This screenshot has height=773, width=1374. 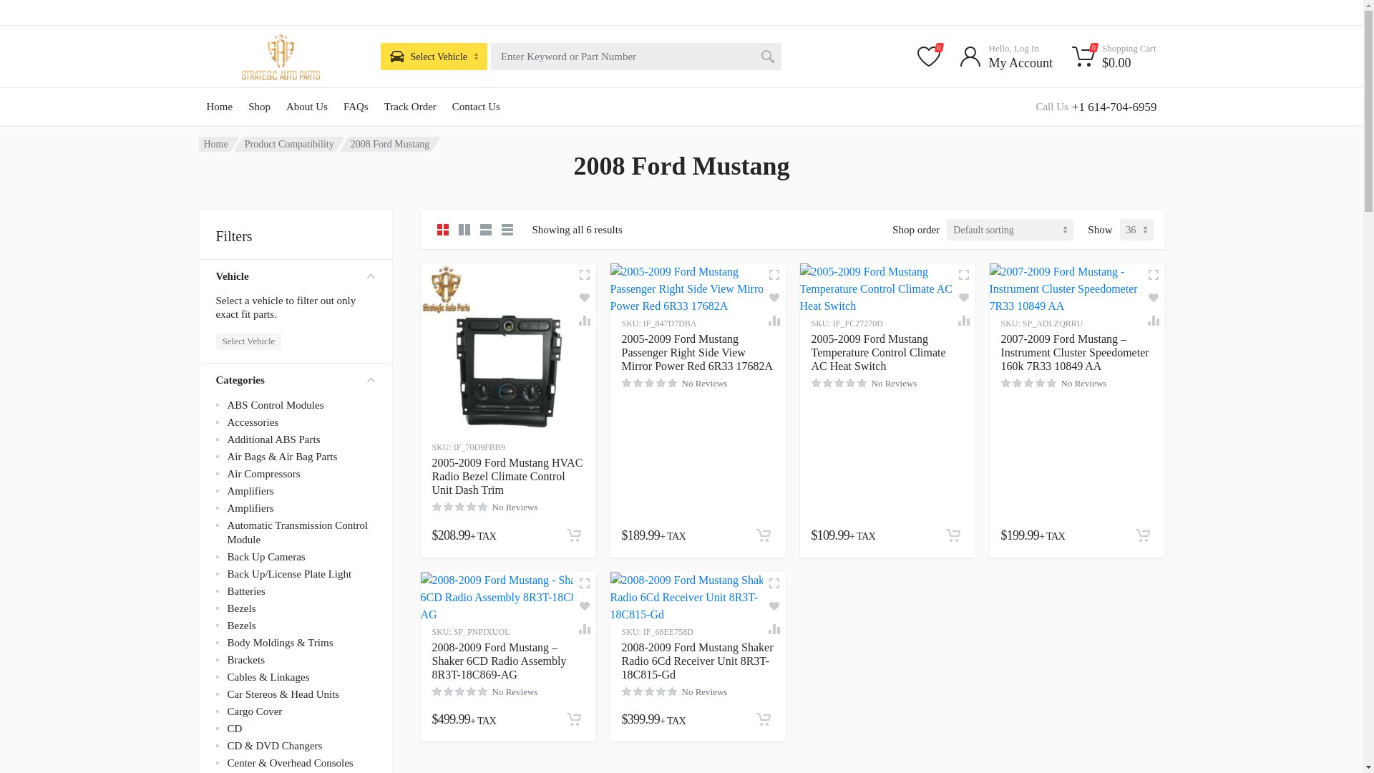 What do you see at coordinates (250, 508) in the screenshot?
I see `Amplifiers` at bounding box center [250, 508].